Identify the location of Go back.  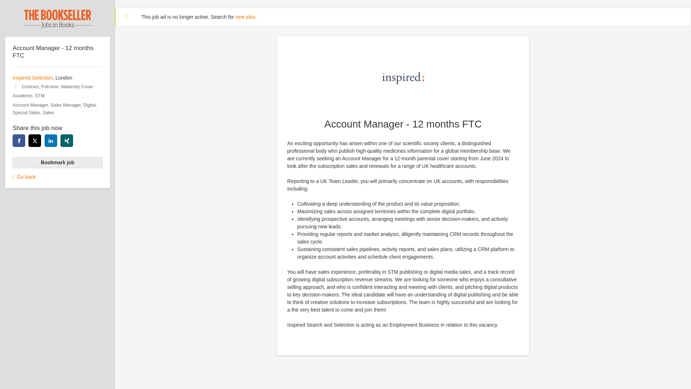
(57, 177).